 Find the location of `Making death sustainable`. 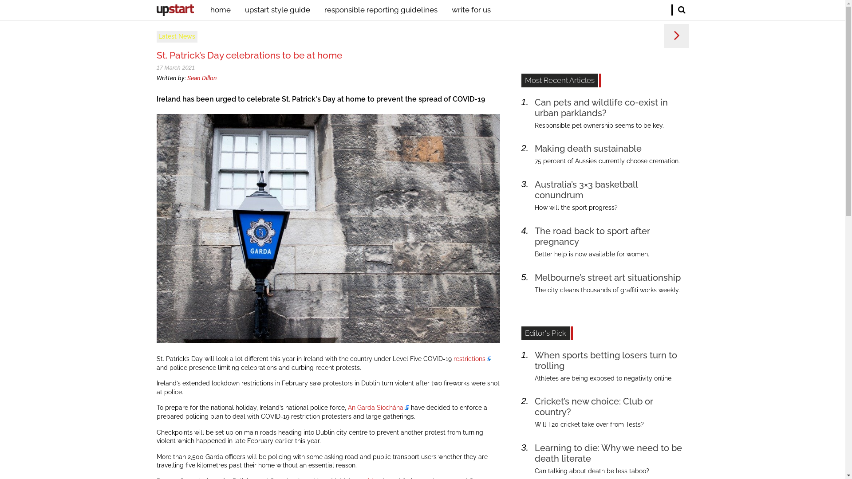

Making death sustainable is located at coordinates (588, 149).